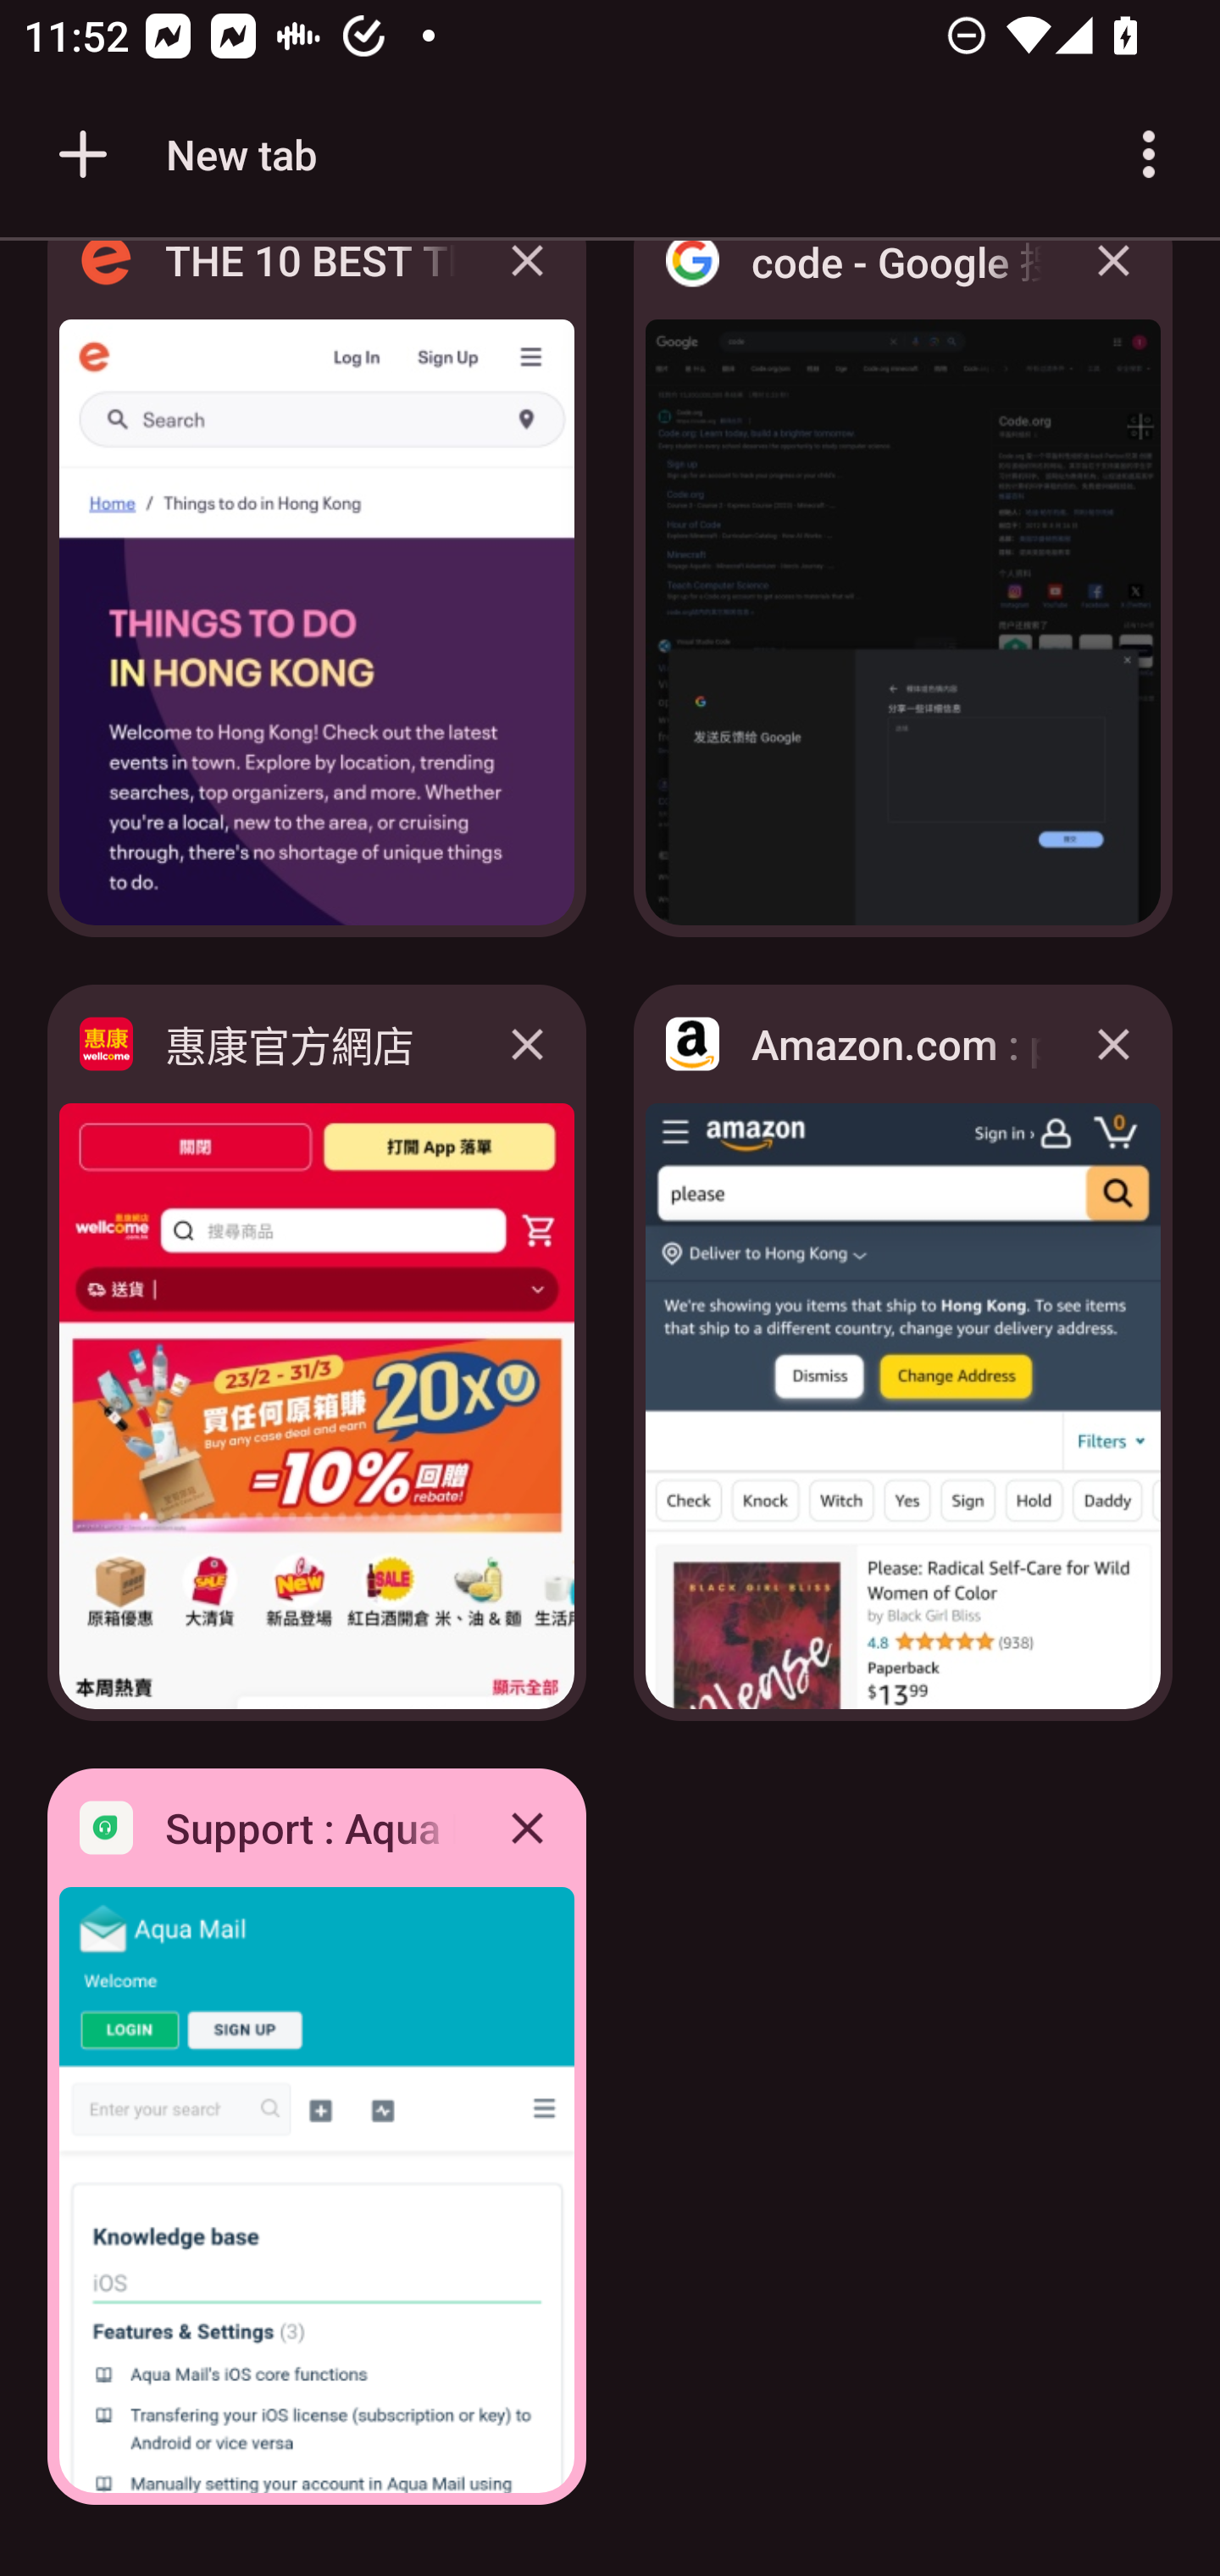 This screenshot has height=2576, width=1220. Describe the element at coordinates (1113, 285) in the screenshot. I see `Close code - Google 搜索 tab` at that location.